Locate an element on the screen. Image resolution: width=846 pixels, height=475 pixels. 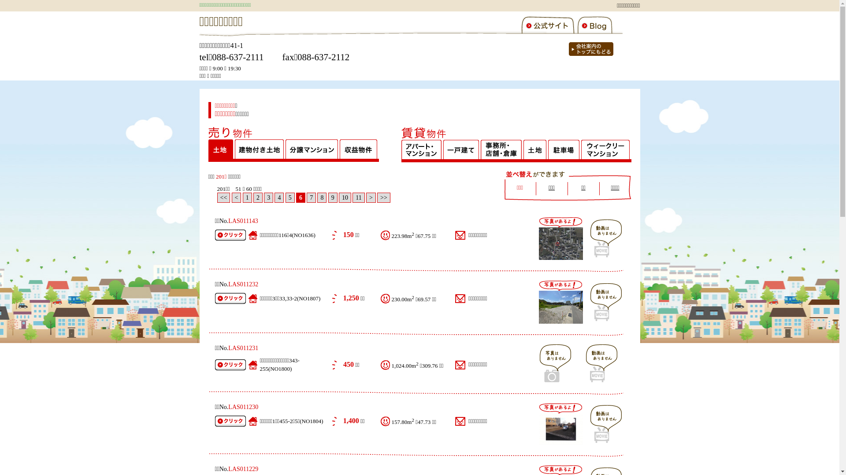
>> is located at coordinates (384, 198).